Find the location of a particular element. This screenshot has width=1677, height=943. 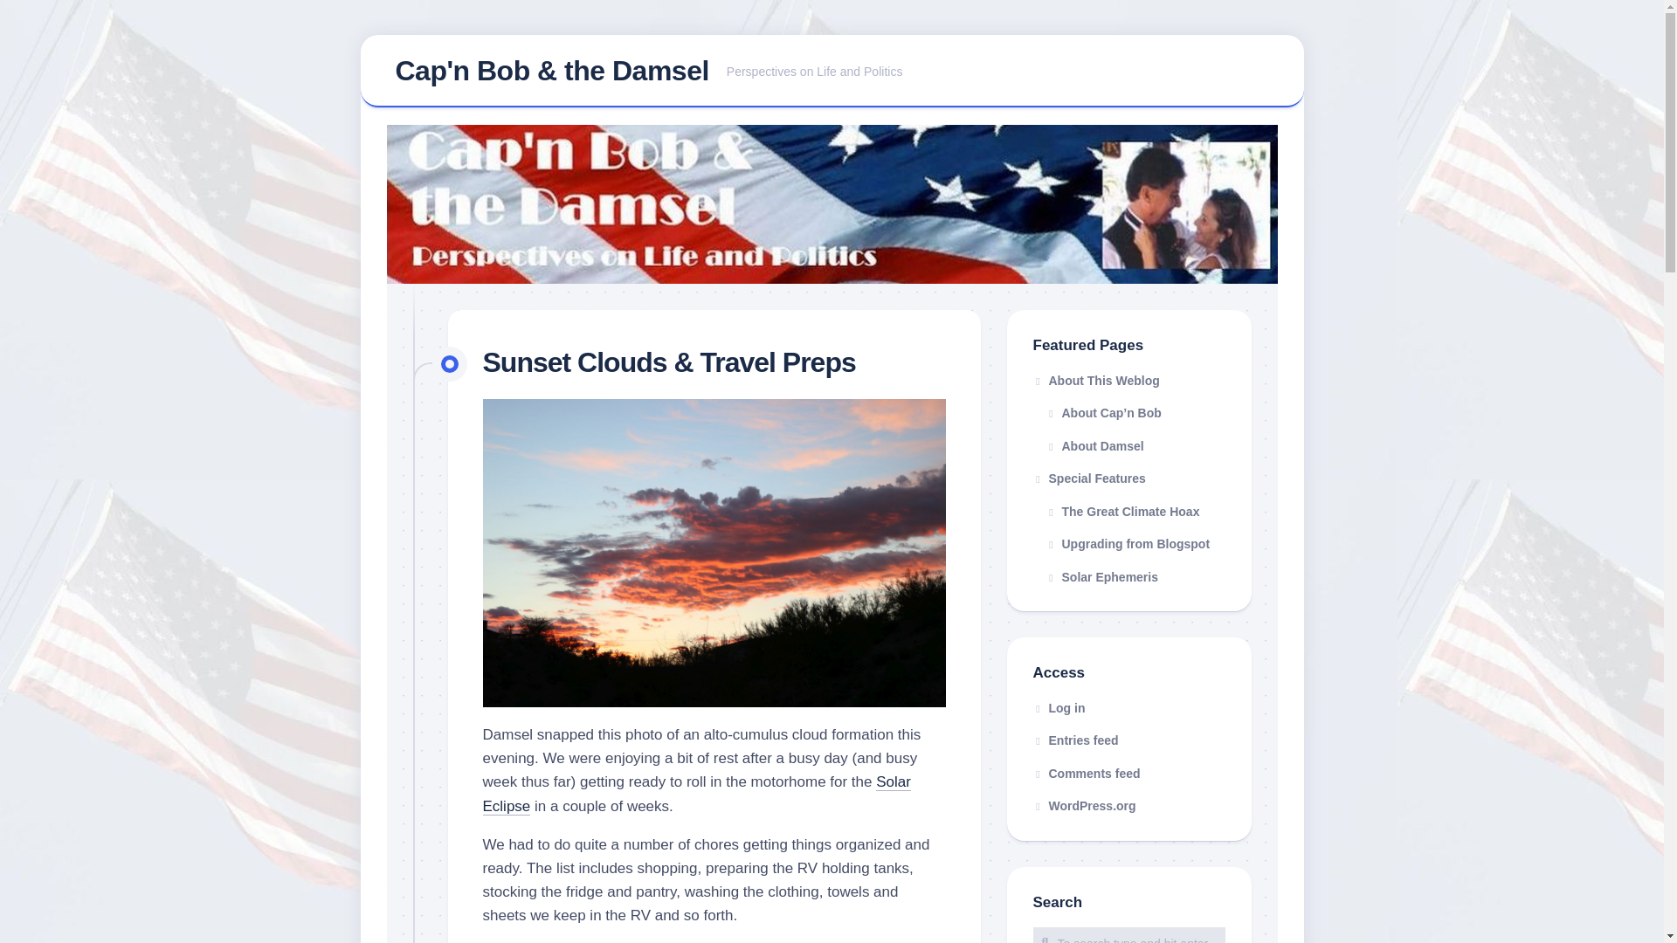

About This Weblog is located at coordinates (1128, 381).